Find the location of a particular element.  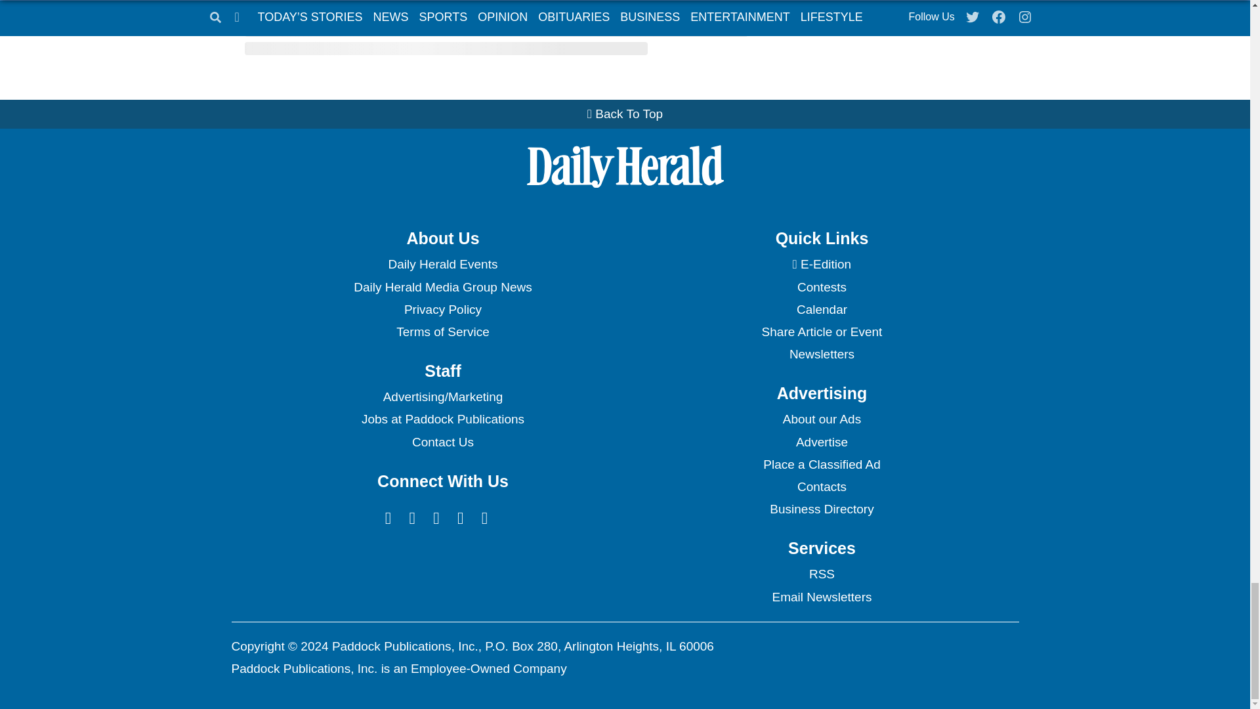

Daily Herald Media Group News is located at coordinates (442, 288).